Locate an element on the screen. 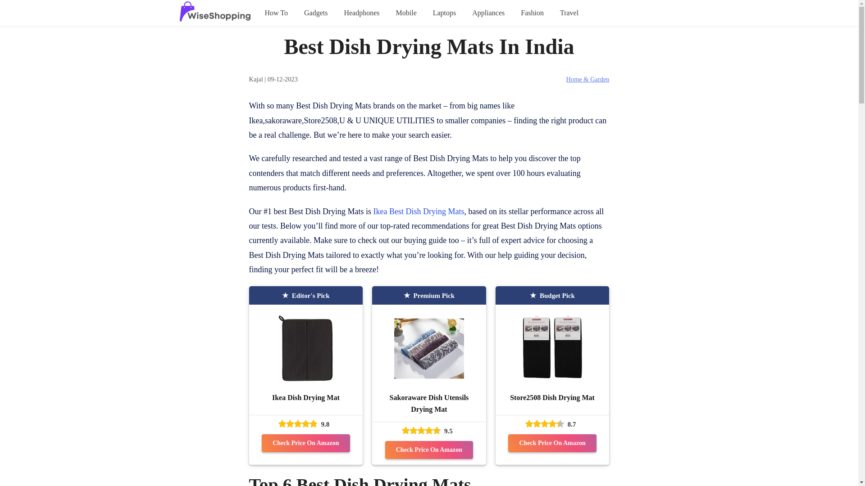 The width and height of the screenshot is (865, 486). How To is located at coordinates (276, 13).